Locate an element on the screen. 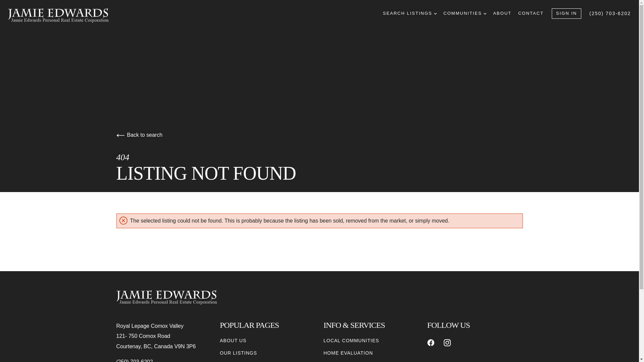 This screenshot has width=644, height=362. COMMUNITIES DROPDOWN ARROW is located at coordinates (465, 13).